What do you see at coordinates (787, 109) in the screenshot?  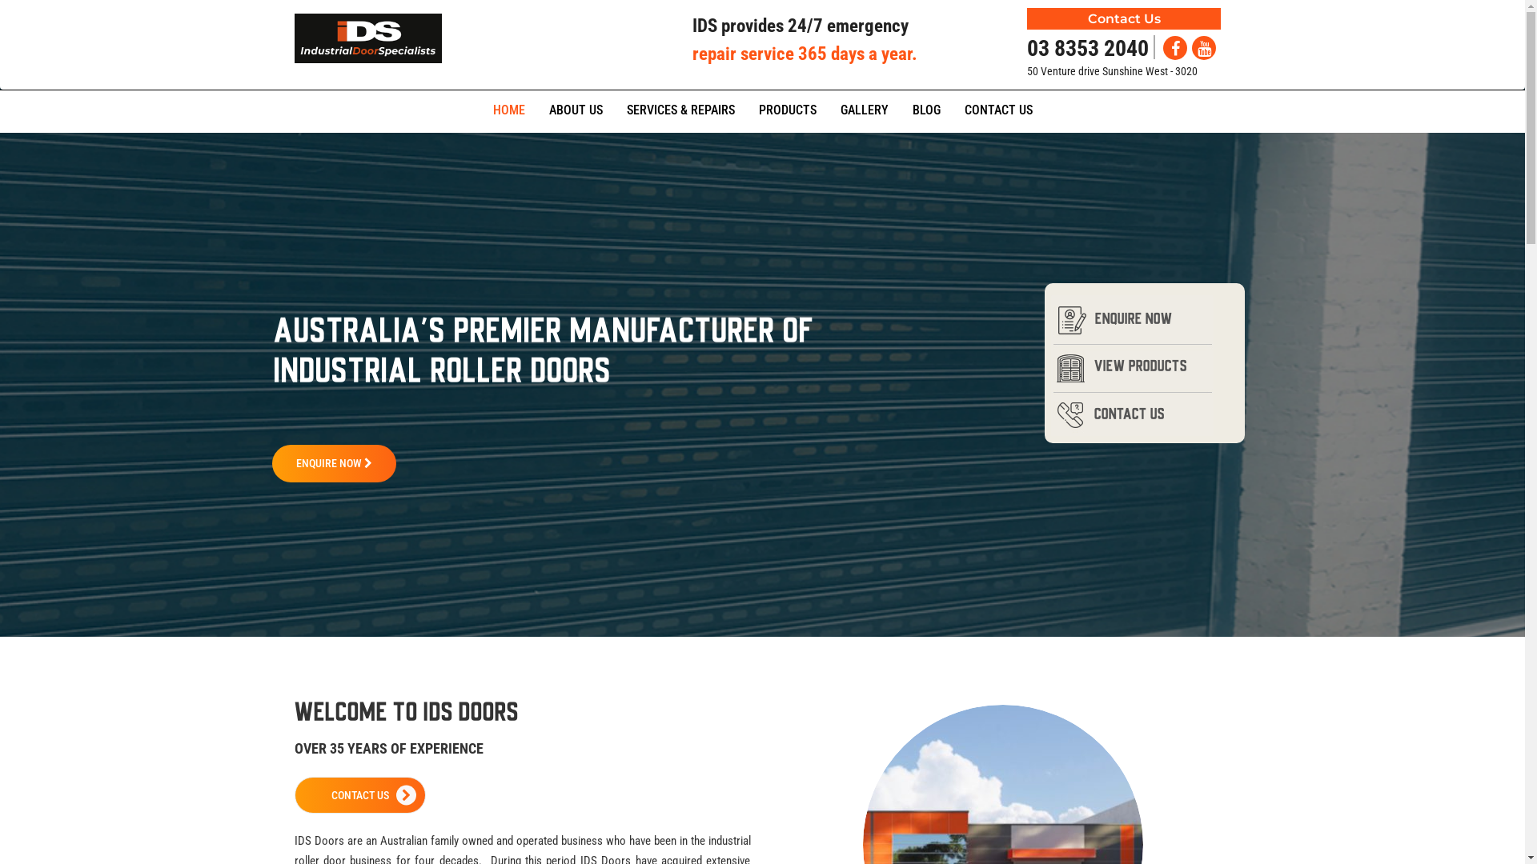 I see `PRODUCTS` at bounding box center [787, 109].